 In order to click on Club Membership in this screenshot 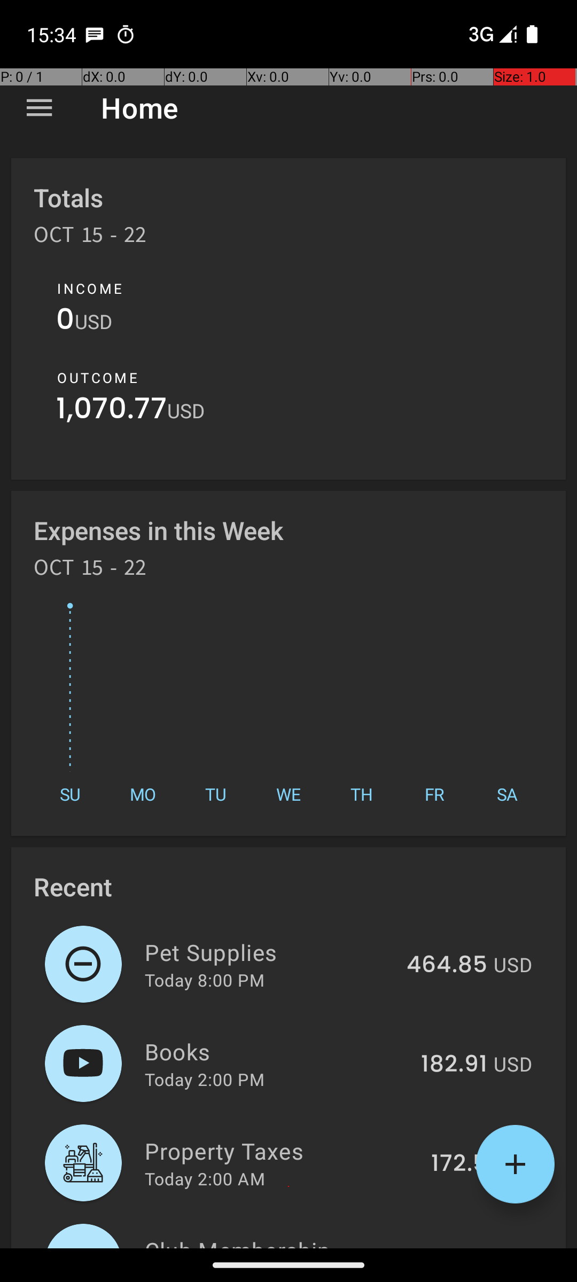, I will do `click(274, 1241)`.